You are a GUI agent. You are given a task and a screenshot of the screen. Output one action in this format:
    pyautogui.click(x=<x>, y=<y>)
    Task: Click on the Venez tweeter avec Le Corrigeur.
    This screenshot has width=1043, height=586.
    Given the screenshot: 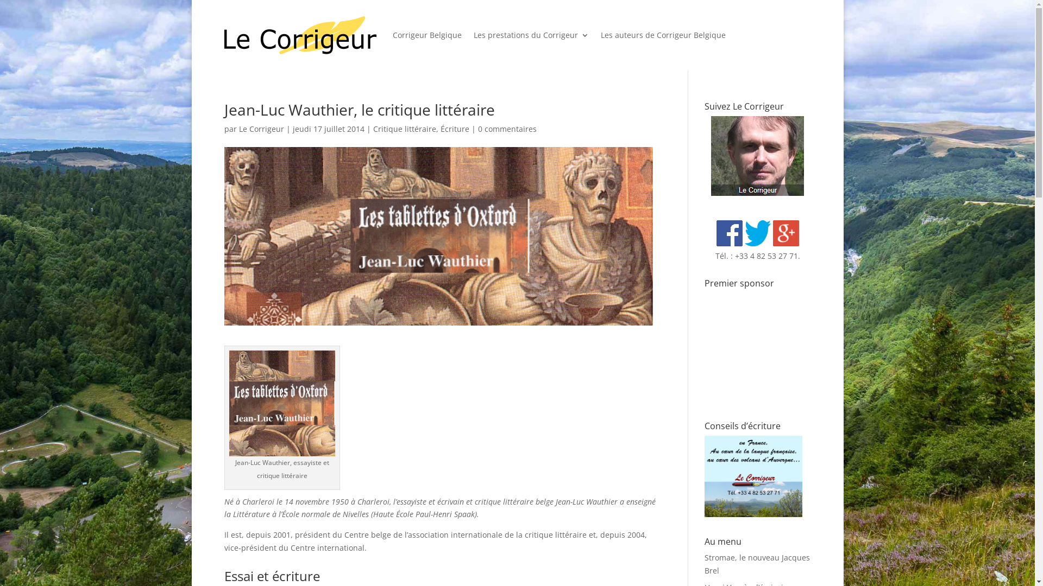 What is the action you would take?
    pyautogui.click(x=758, y=233)
    